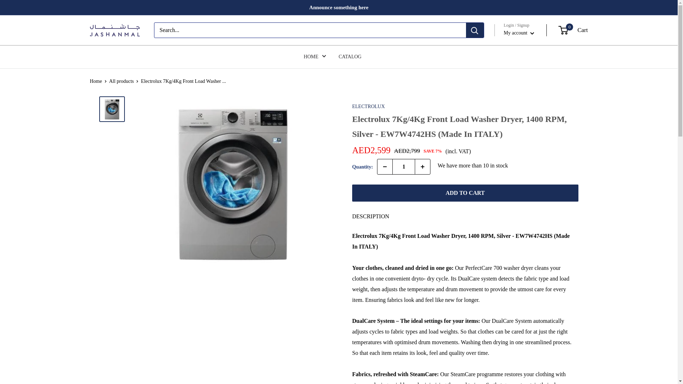  I want to click on My account, so click(519, 33).